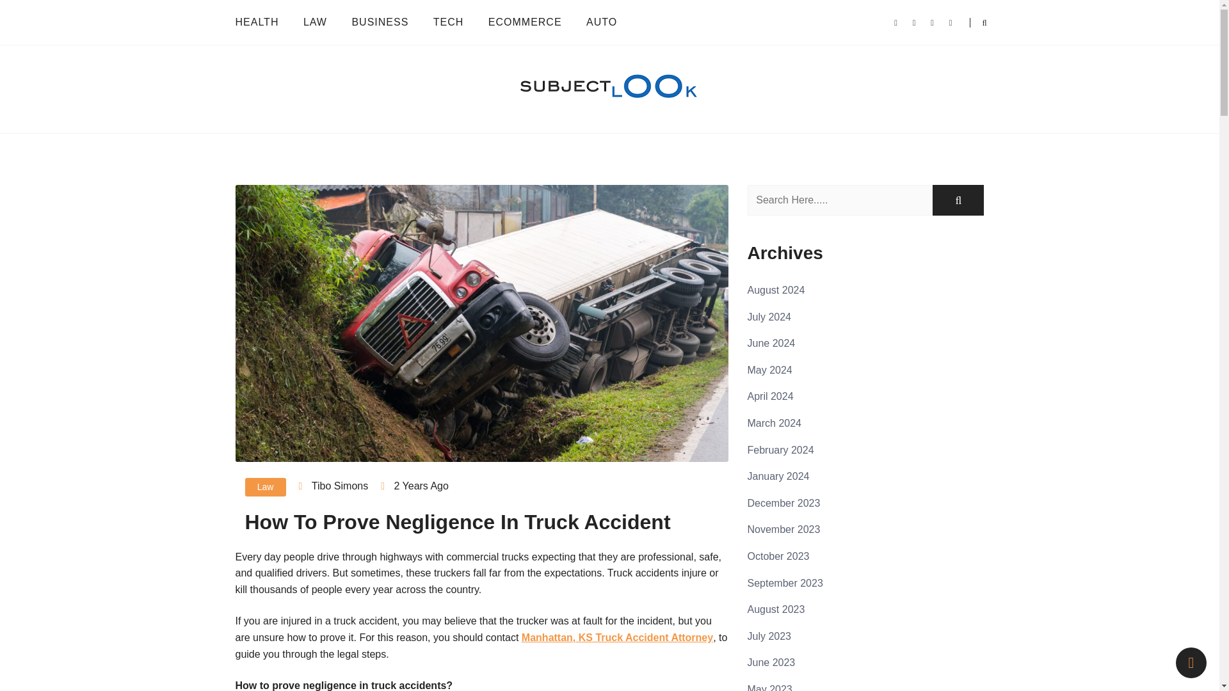 The image size is (1229, 691). What do you see at coordinates (262, 22) in the screenshot?
I see `HEALTH` at bounding box center [262, 22].